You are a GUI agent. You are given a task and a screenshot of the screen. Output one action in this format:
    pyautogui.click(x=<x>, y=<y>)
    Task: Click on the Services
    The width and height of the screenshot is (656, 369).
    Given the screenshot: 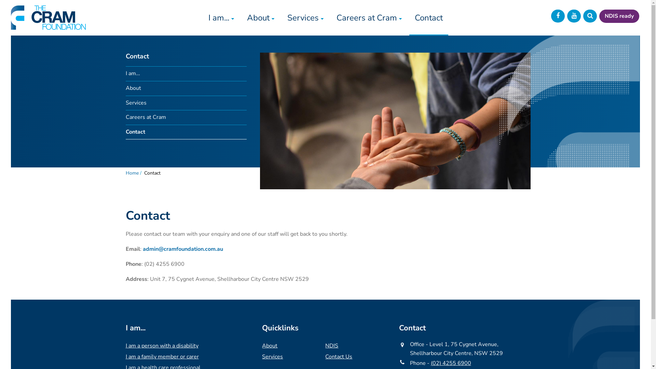 What is the action you would take?
    pyautogui.click(x=305, y=18)
    